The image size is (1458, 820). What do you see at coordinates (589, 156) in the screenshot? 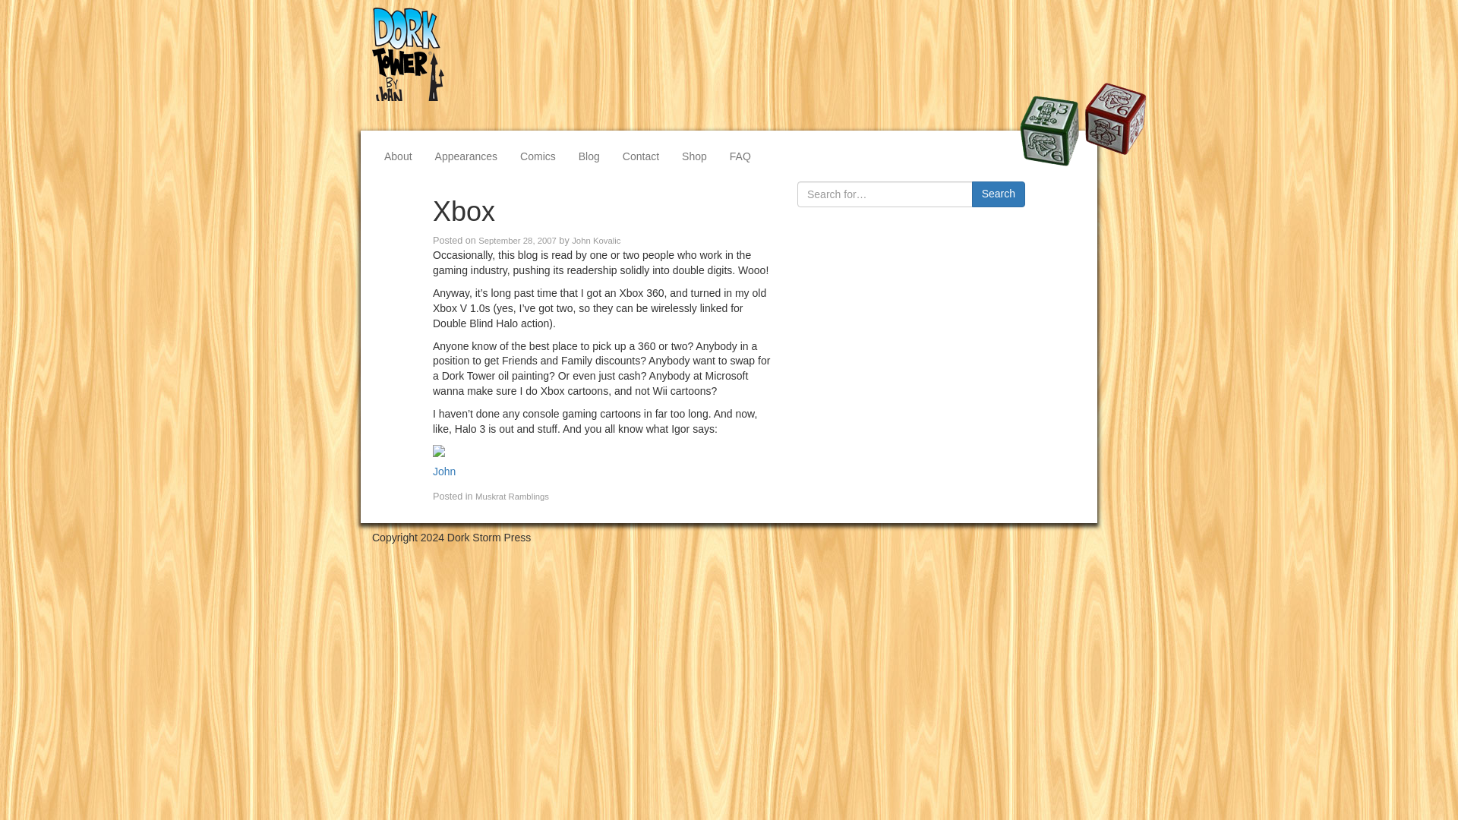
I see `Blog` at bounding box center [589, 156].